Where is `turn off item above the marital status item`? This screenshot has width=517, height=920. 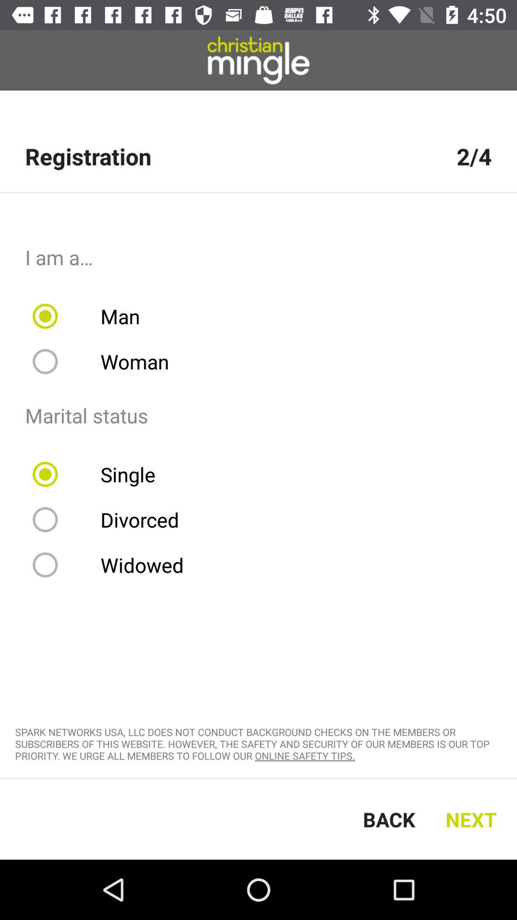 turn off item above the marital status item is located at coordinates (107, 361).